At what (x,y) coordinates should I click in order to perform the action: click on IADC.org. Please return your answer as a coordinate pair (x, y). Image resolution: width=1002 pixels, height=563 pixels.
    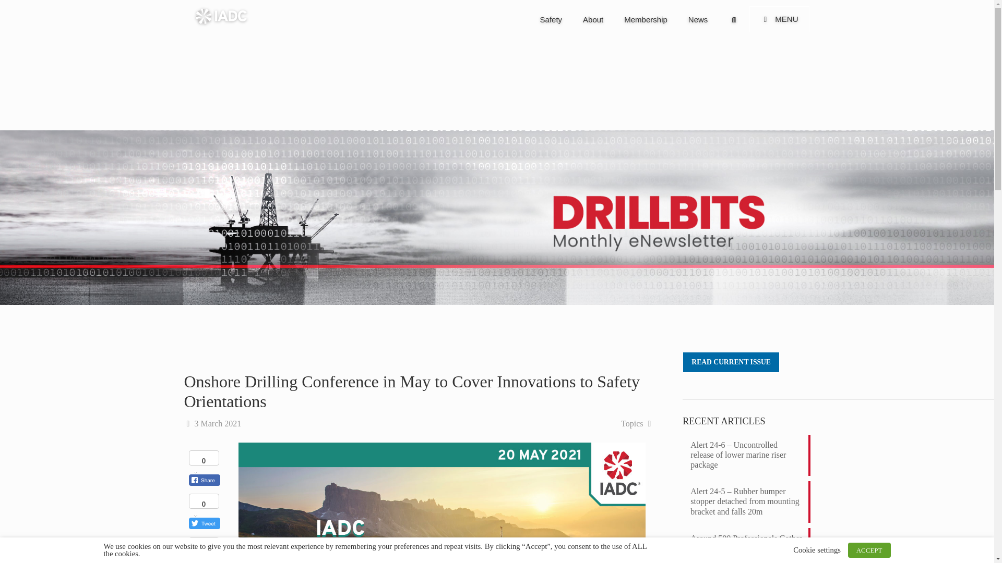
    Looking at the image, I should click on (221, 16).